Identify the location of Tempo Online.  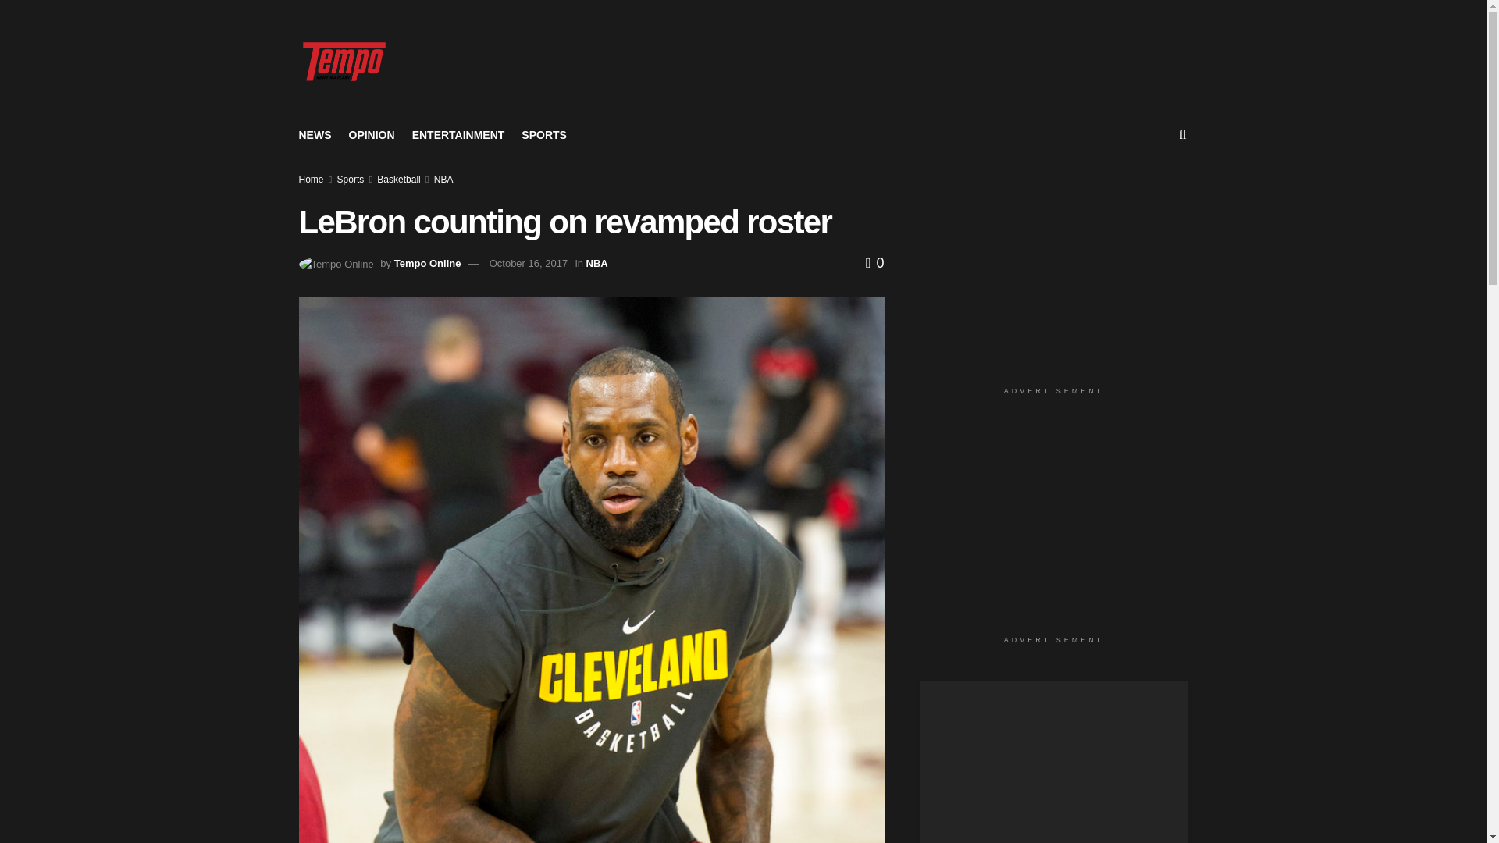
(428, 263).